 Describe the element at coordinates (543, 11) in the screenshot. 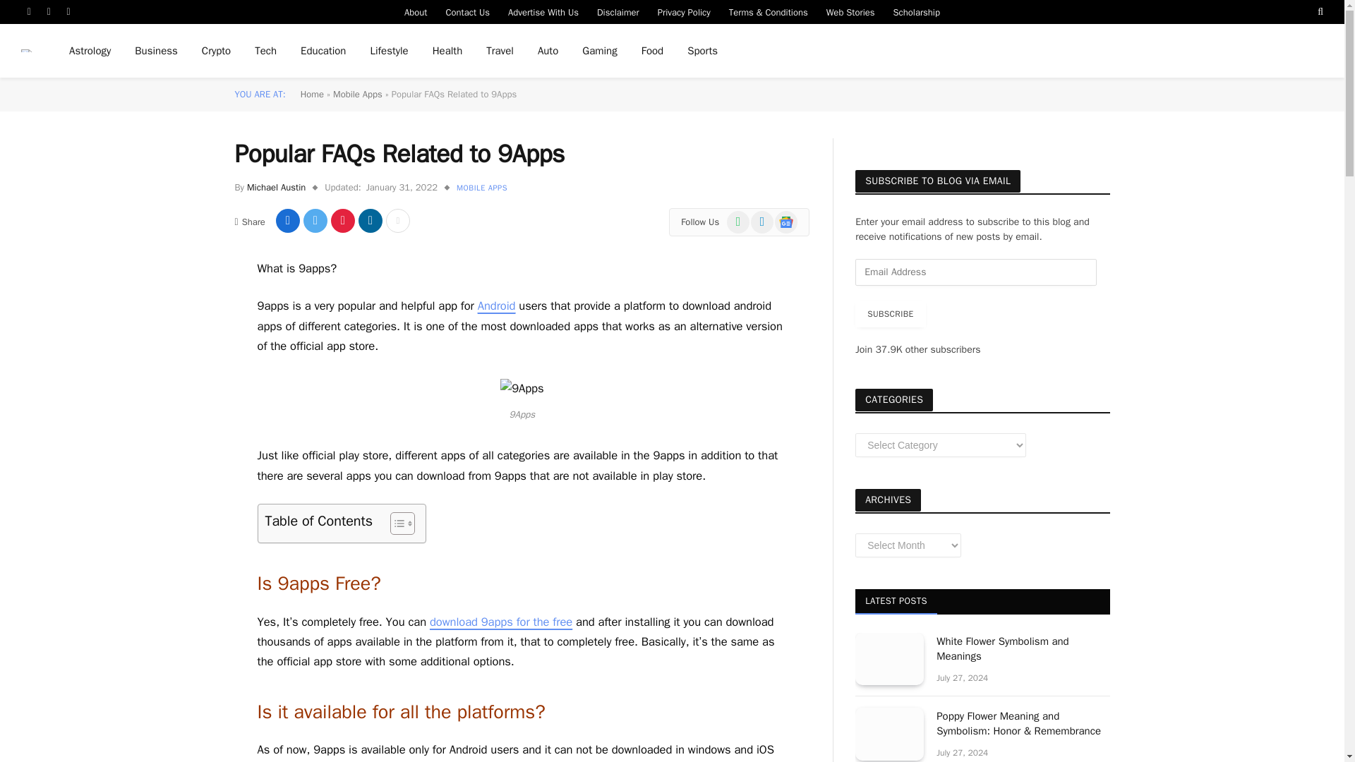

I see `Advertise With Us` at that location.